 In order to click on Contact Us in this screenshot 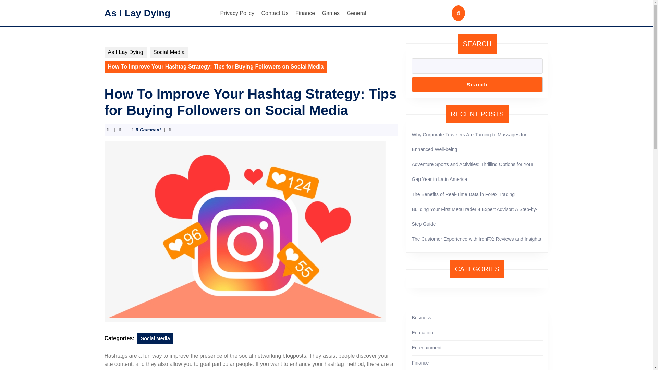, I will do `click(275, 13)`.